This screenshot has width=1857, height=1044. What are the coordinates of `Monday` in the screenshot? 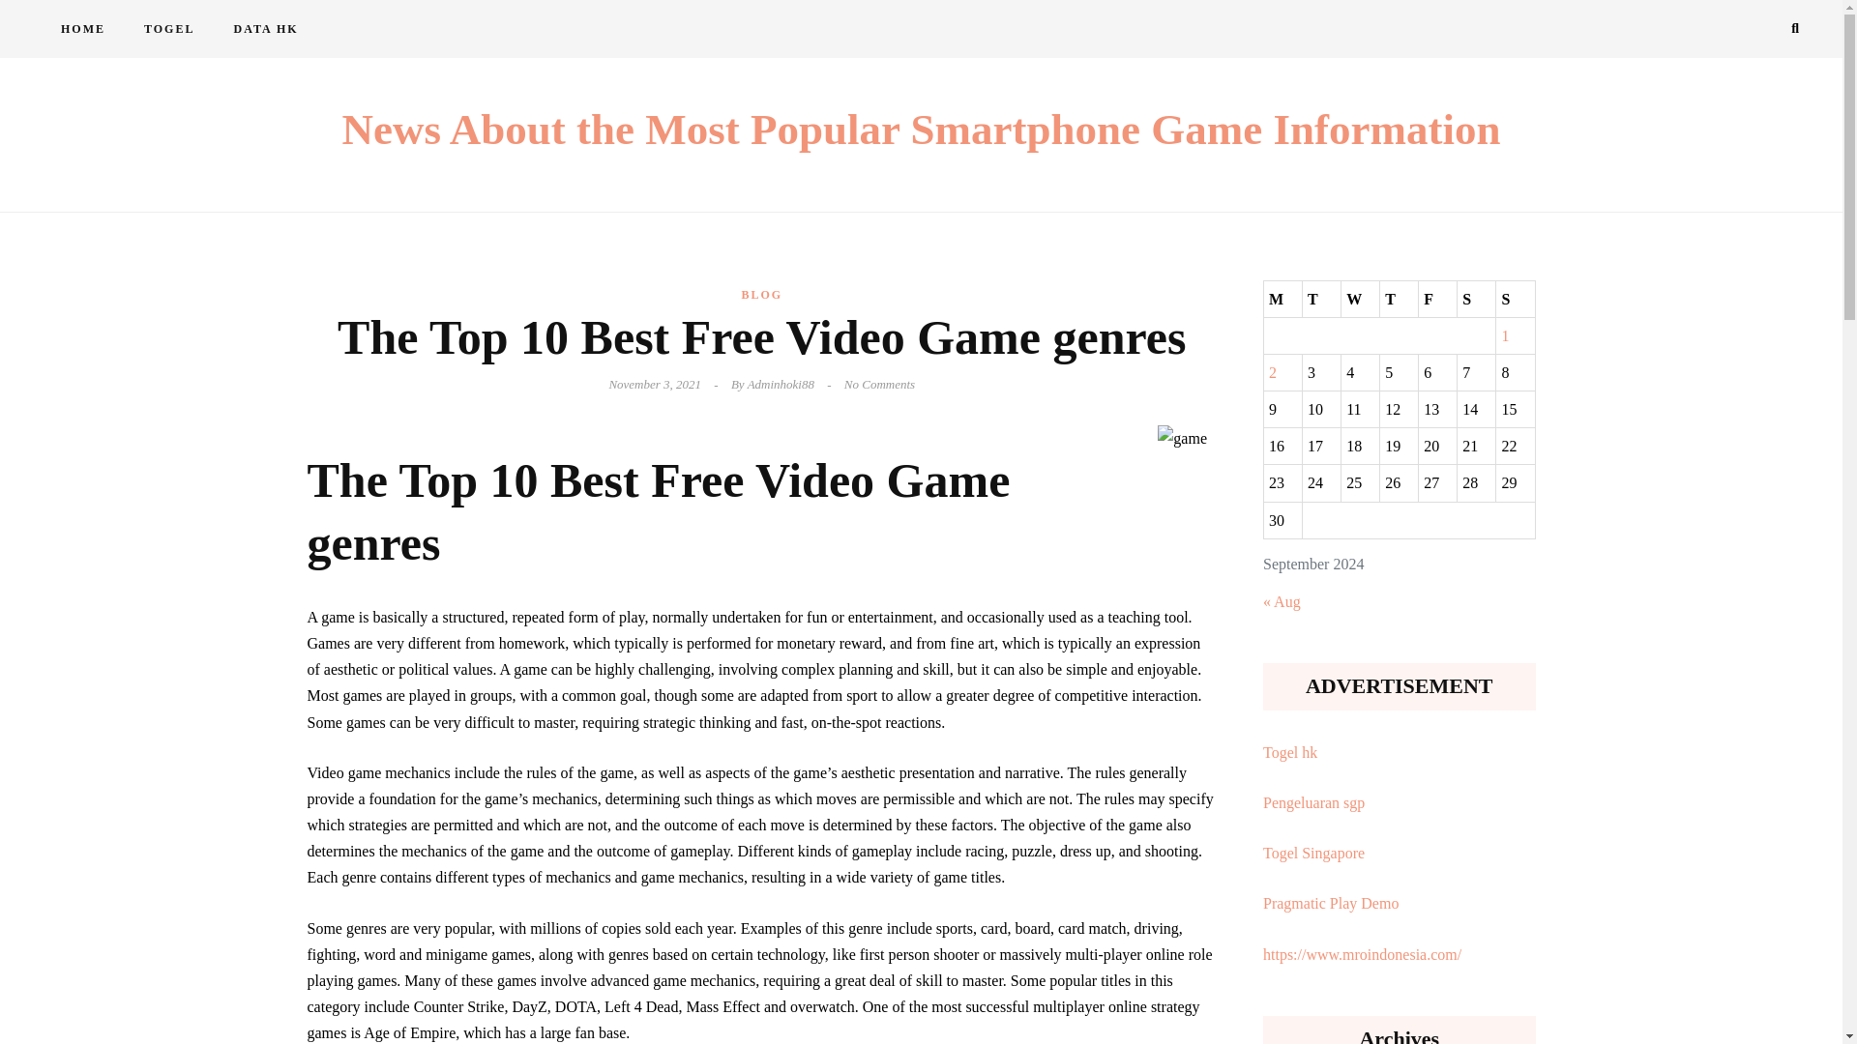 It's located at (1282, 299).